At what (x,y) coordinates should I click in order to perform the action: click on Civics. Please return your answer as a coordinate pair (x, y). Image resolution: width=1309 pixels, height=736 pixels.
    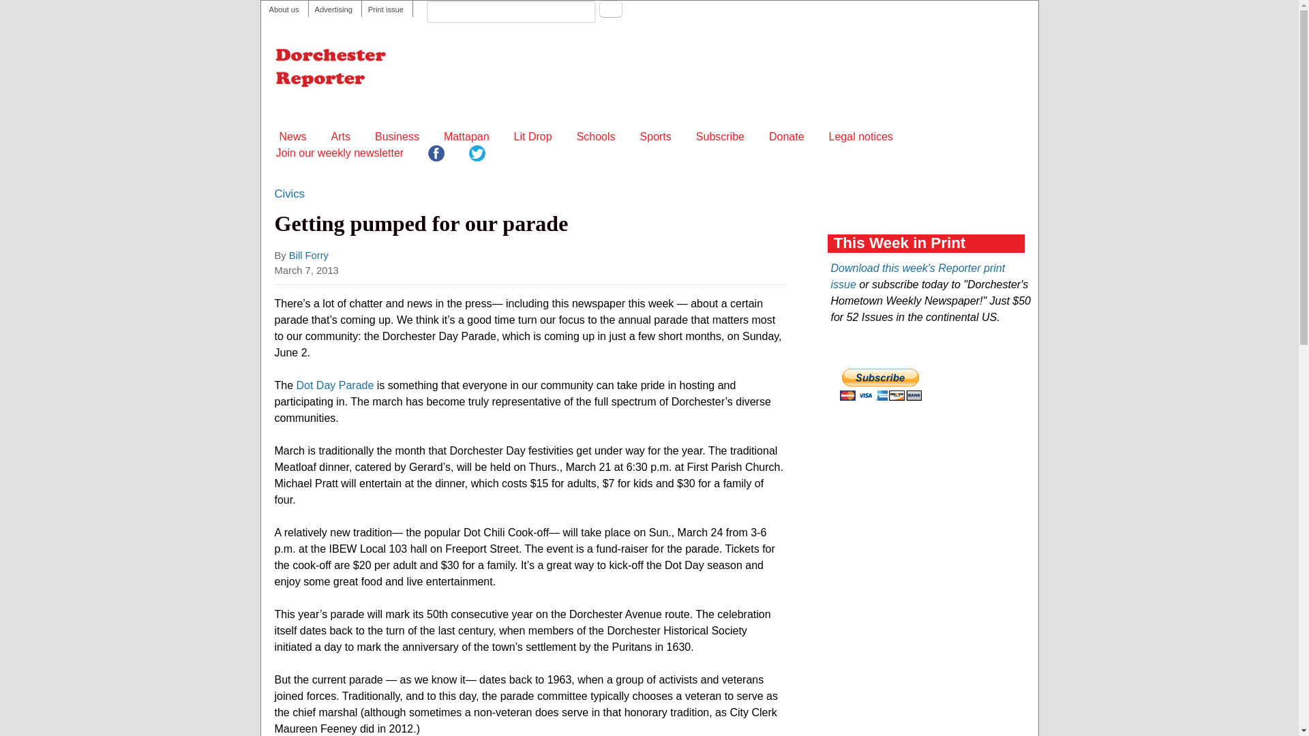
    Looking at the image, I should click on (288, 194).